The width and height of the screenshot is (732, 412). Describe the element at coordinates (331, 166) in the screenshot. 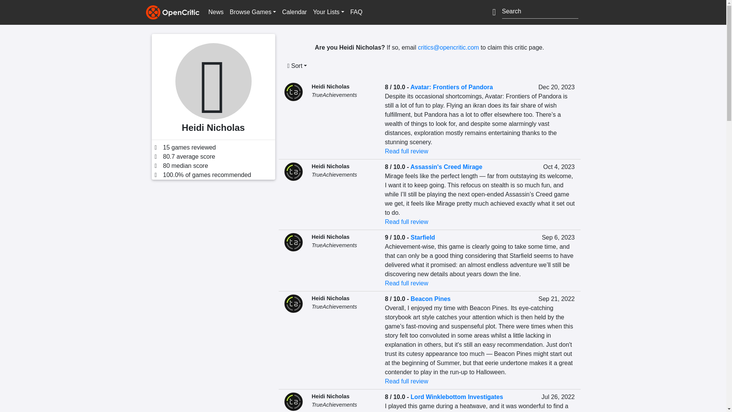

I see `Heidi Nicholas` at that location.